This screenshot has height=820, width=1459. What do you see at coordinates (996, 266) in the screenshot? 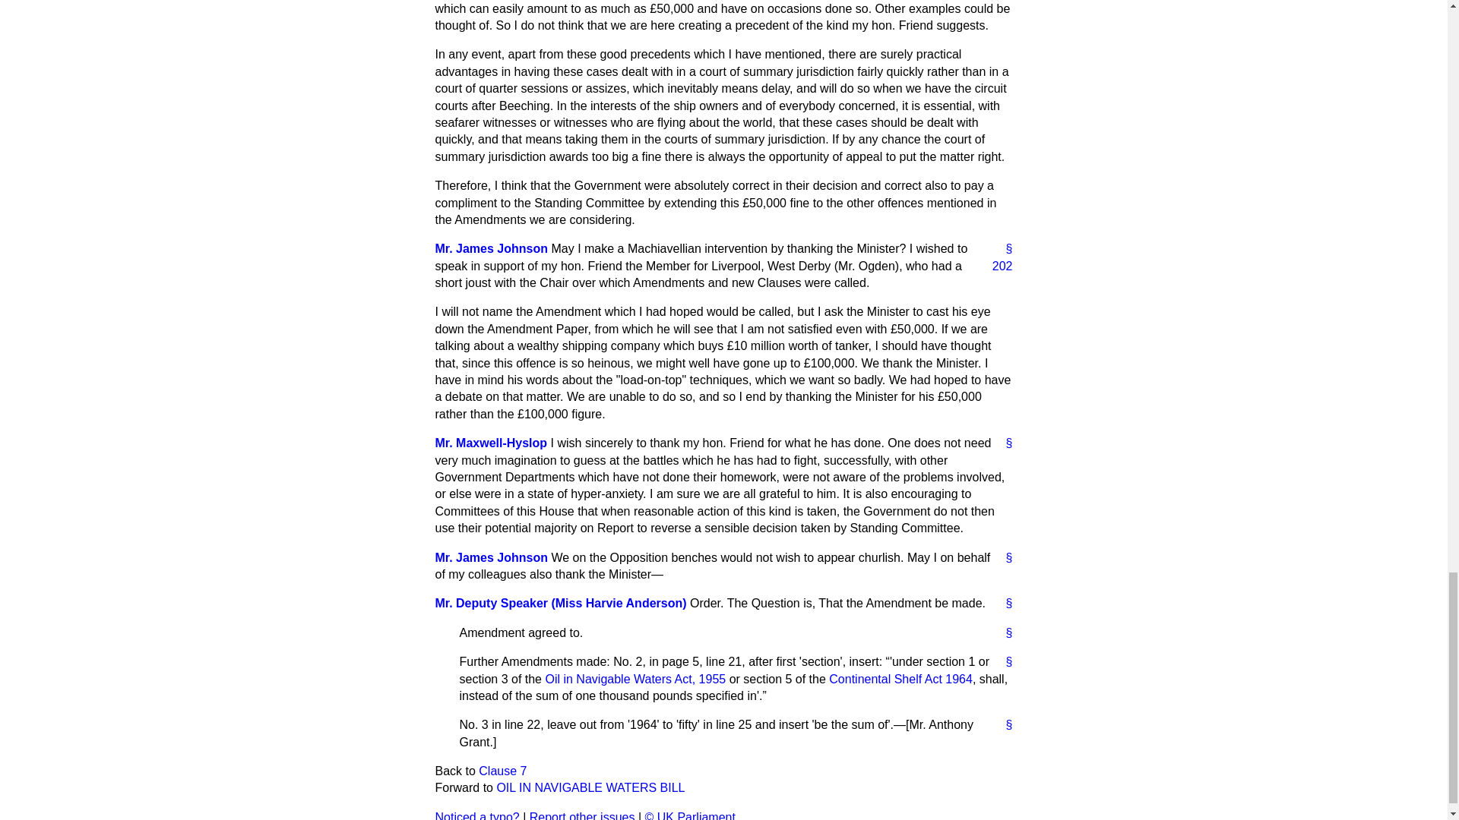
I see `202` at bounding box center [996, 266].